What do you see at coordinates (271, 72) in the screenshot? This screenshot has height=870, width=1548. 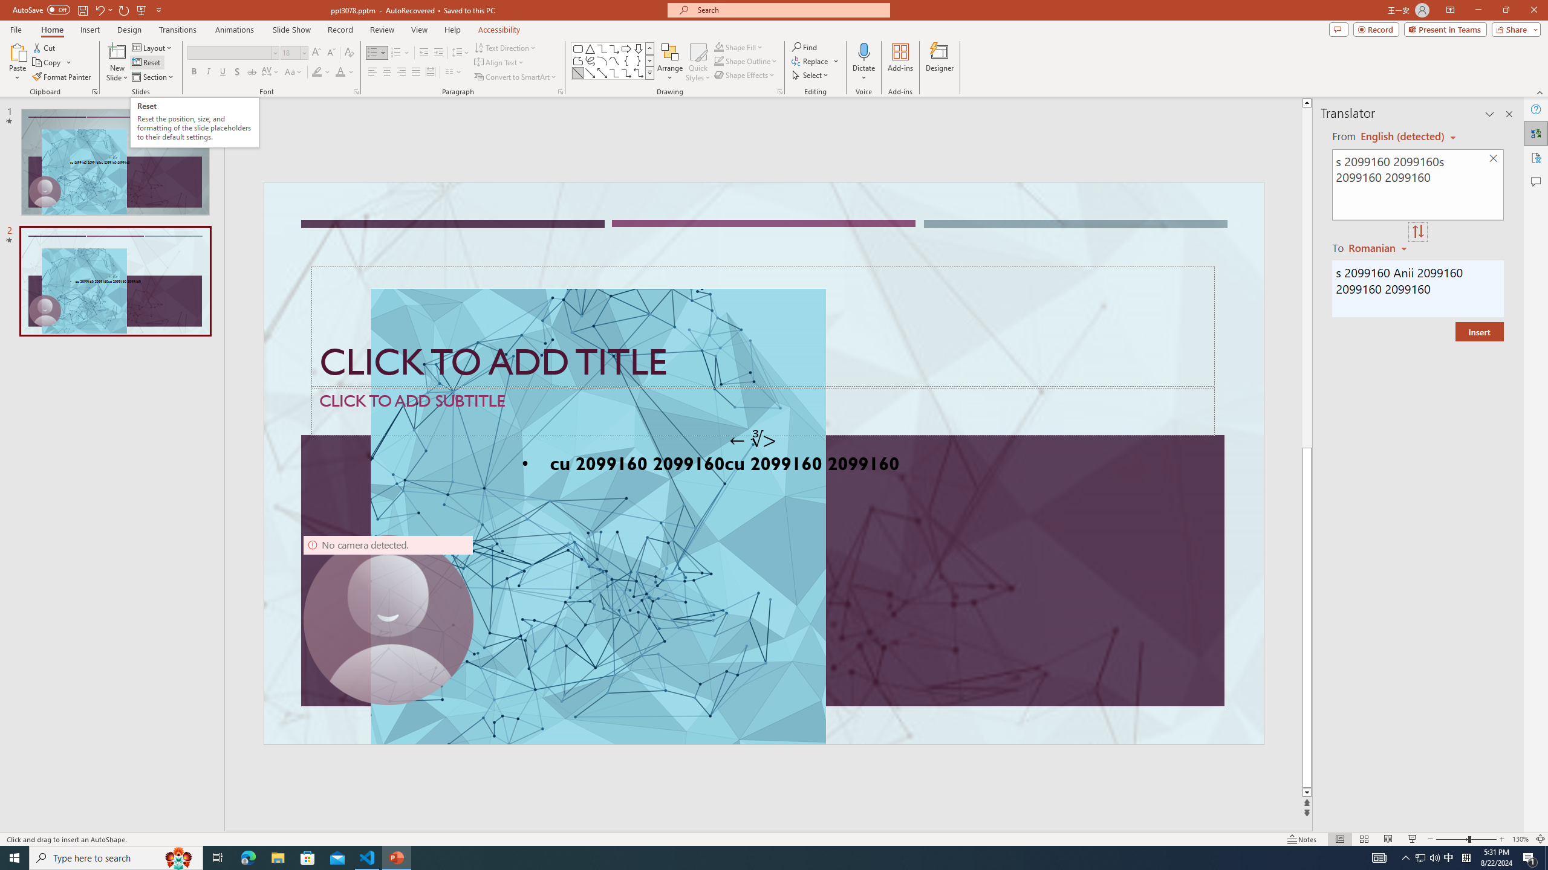 I see `Character Spacing` at bounding box center [271, 72].